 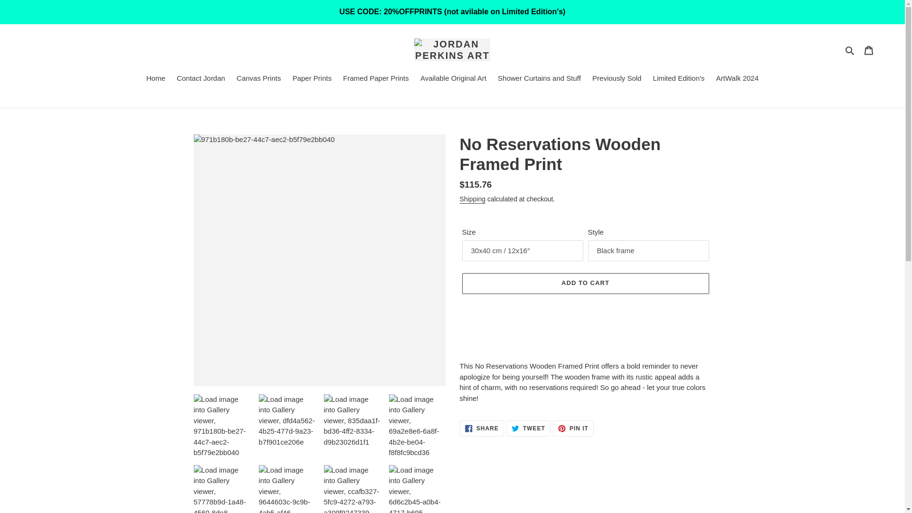 What do you see at coordinates (679, 79) in the screenshot?
I see `Limited Edition's` at bounding box center [679, 79].